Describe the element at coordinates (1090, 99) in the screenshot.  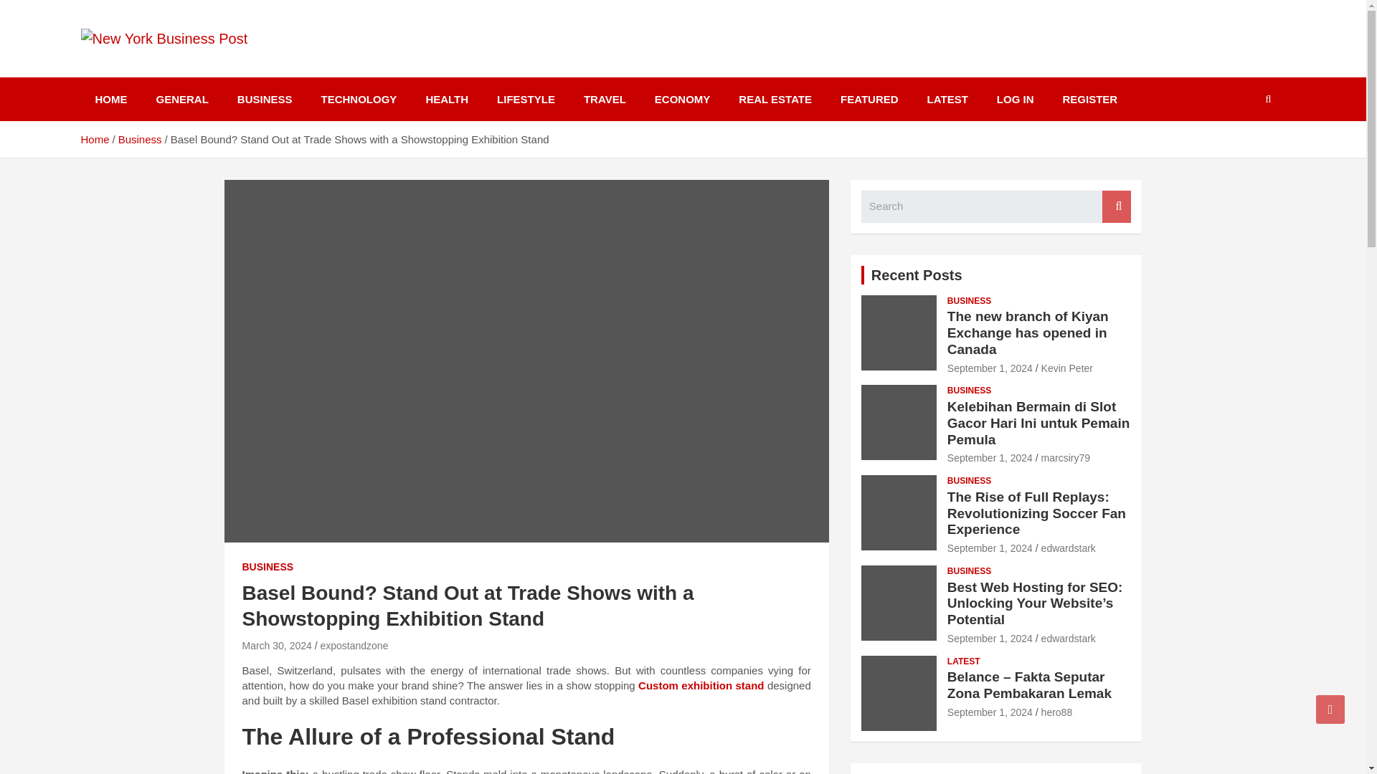
I see `REGISTER` at that location.